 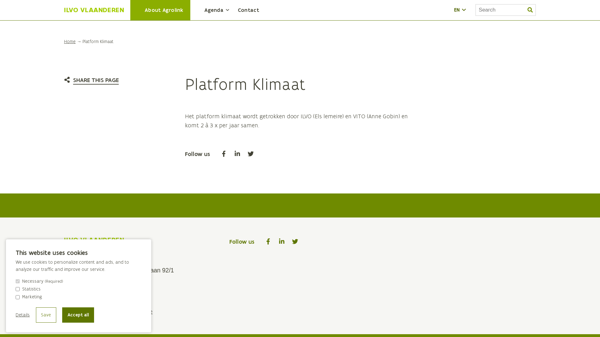 What do you see at coordinates (94, 240) in the screenshot?
I see `ILVO VLAANDEREN` at bounding box center [94, 240].